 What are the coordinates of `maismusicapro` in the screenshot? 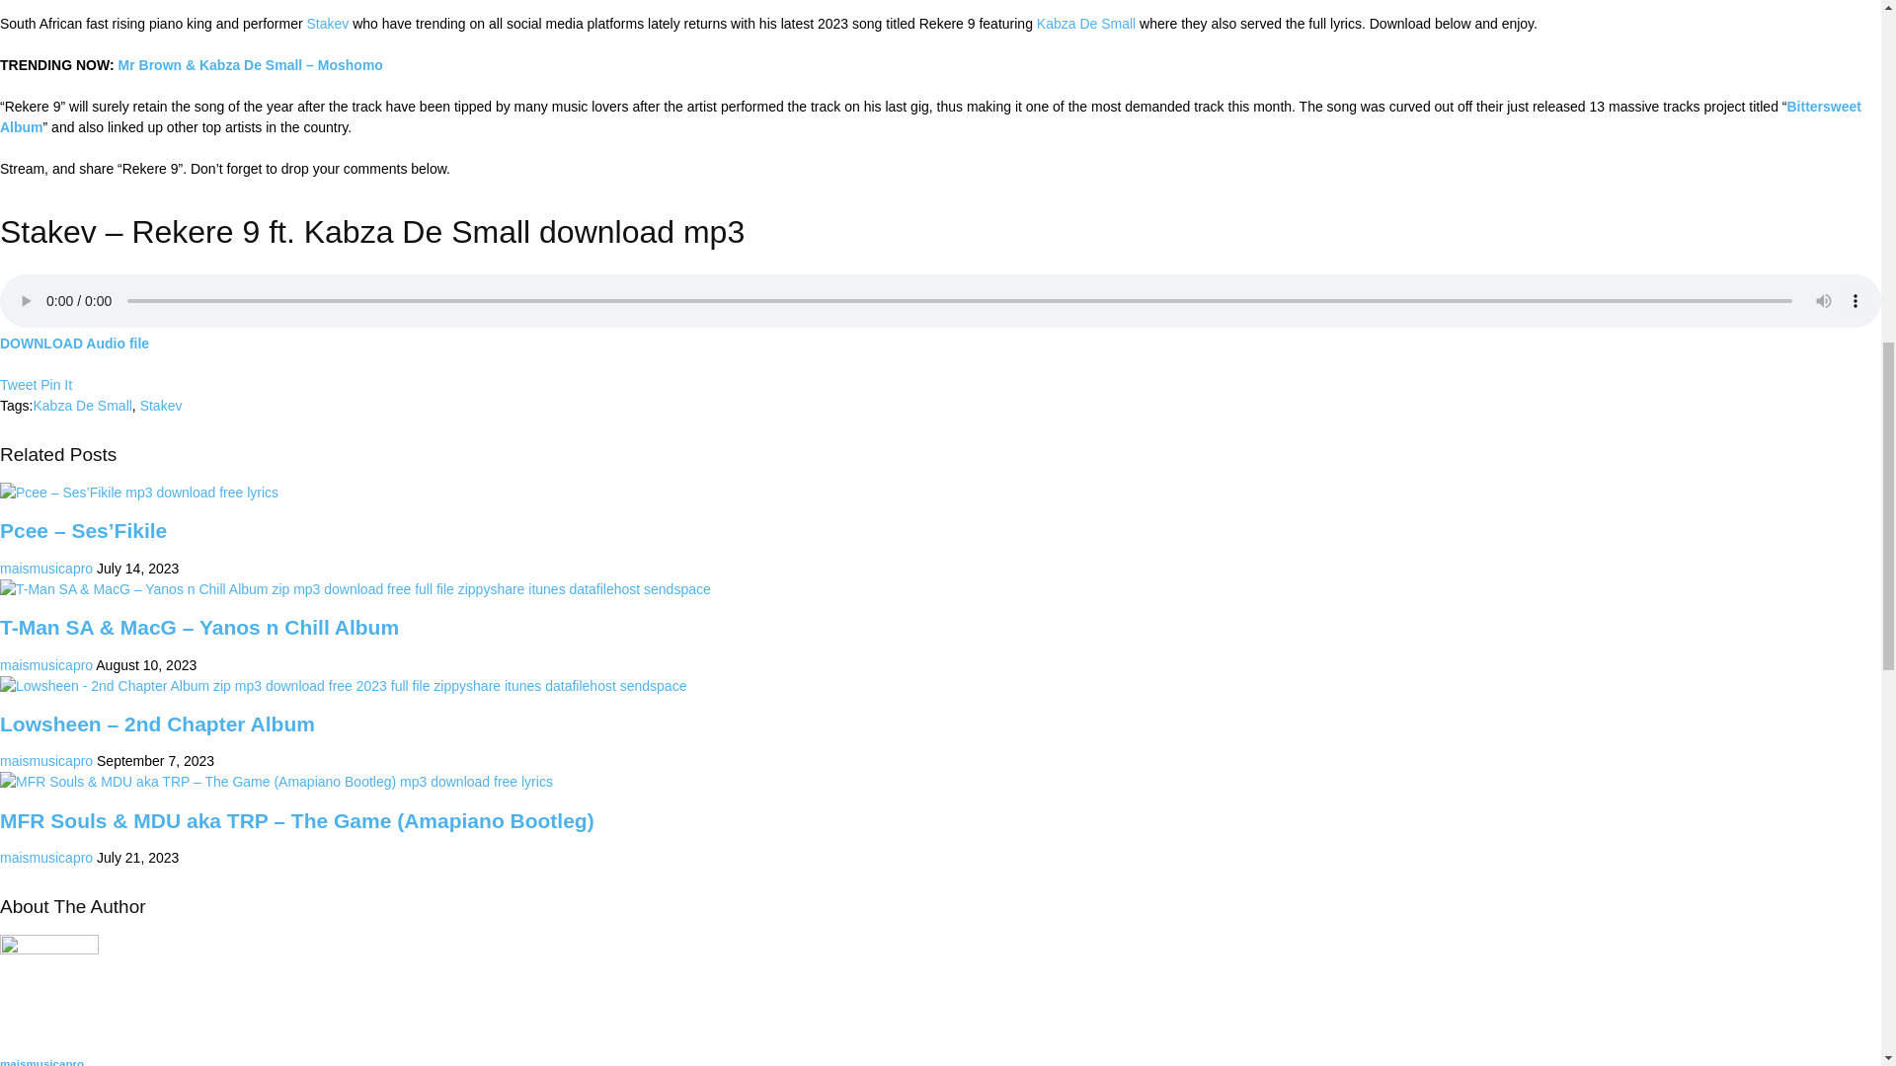 It's located at (46, 857).